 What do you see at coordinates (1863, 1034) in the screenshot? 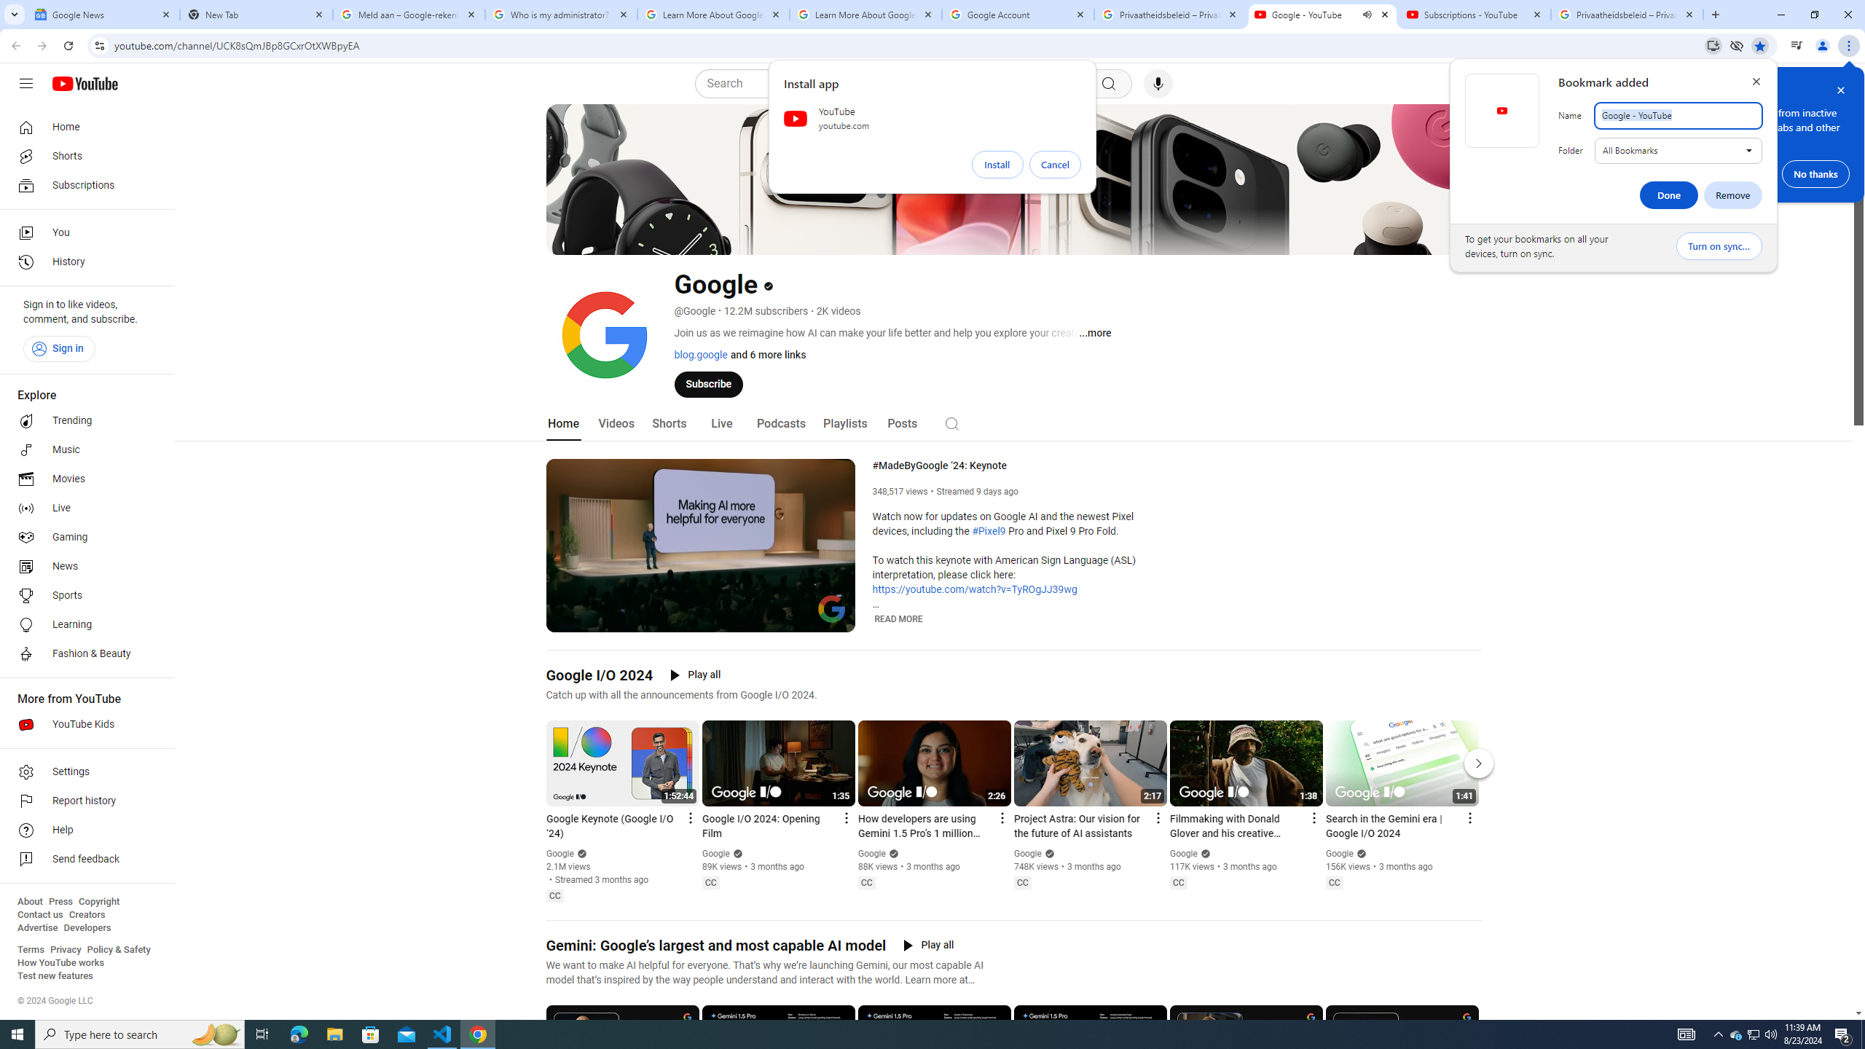
I see `Show desktop` at bounding box center [1863, 1034].